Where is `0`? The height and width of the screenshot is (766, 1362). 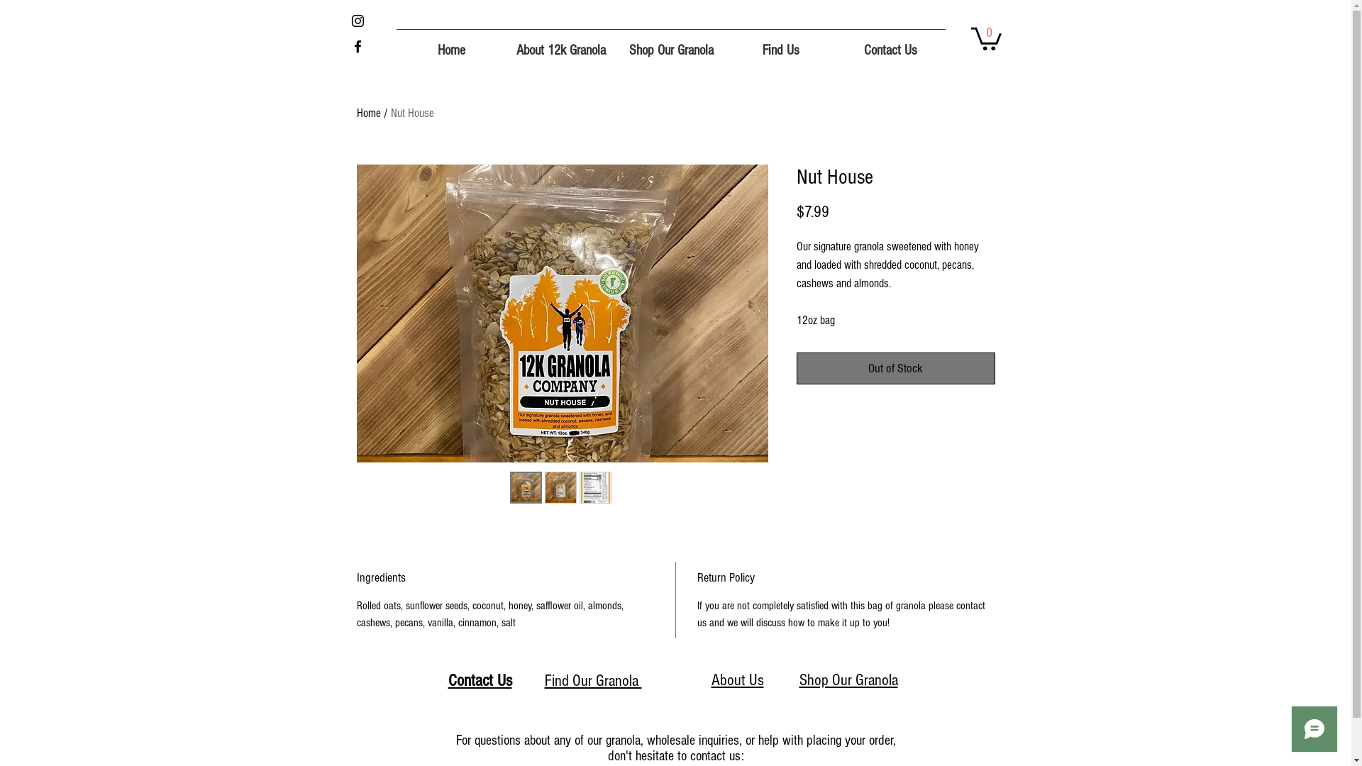 0 is located at coordinates (986, 38).